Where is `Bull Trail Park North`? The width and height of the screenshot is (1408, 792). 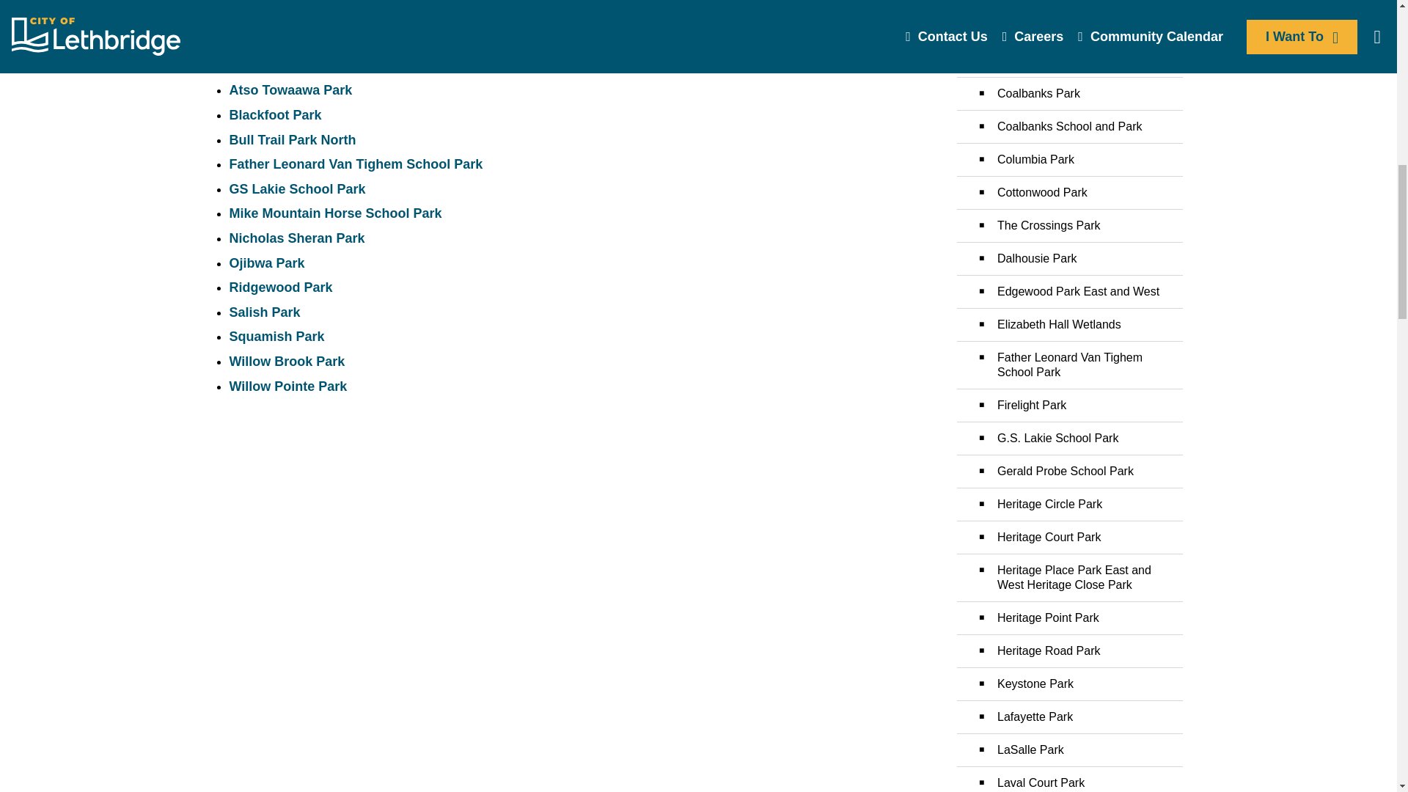 Bull Trail Park North is located at coordinates (292, 139).